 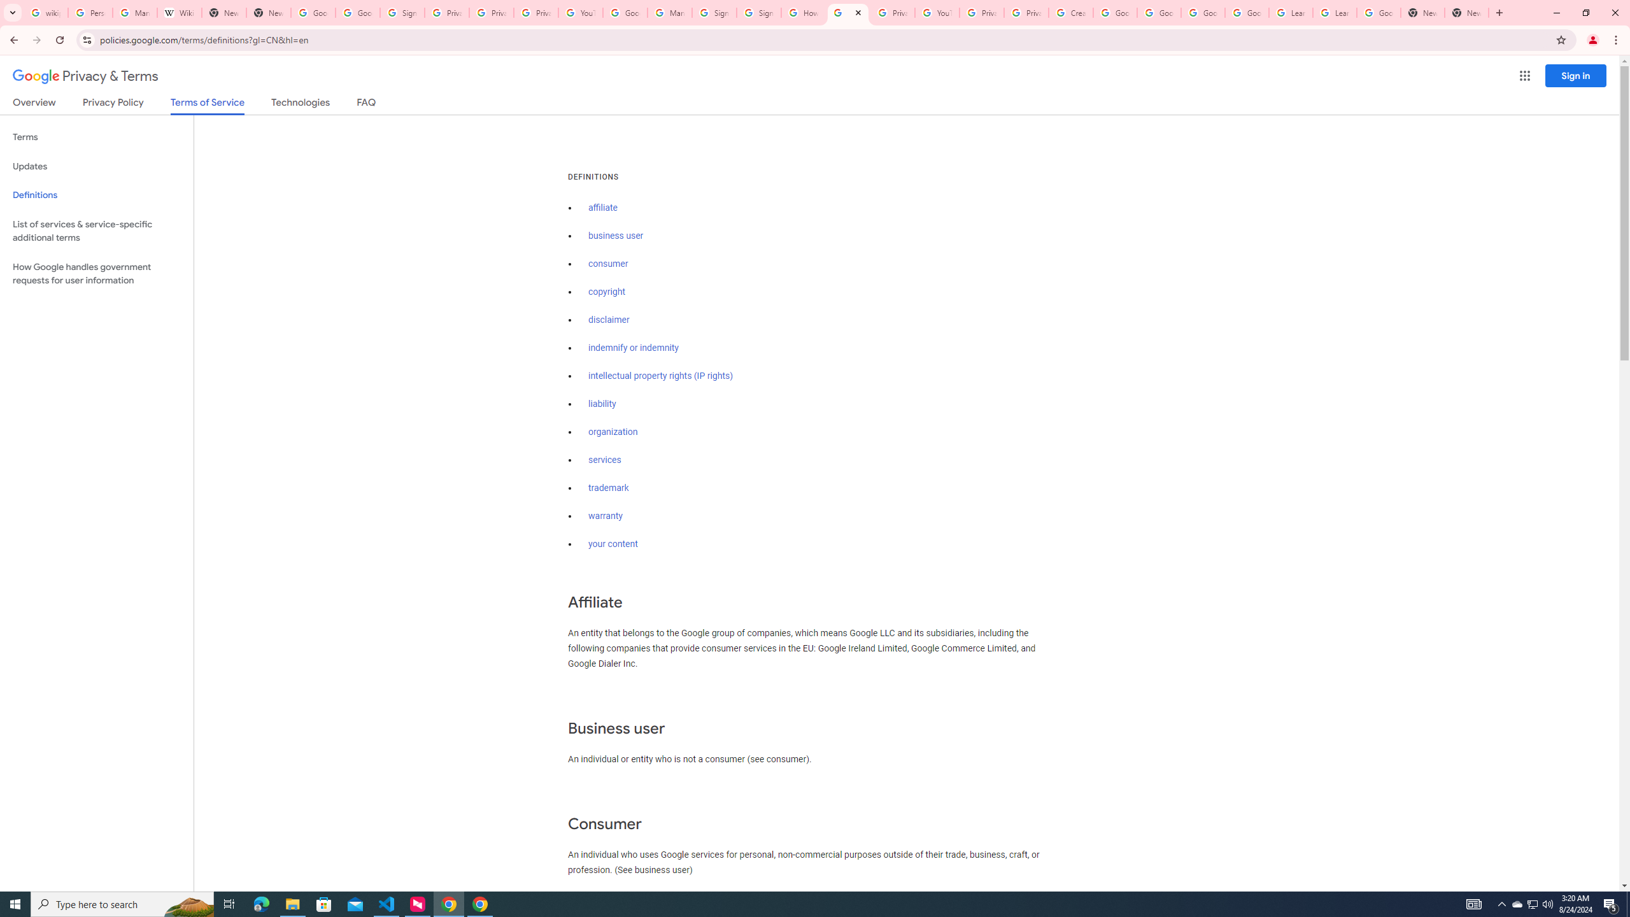 I want to click on intellectual property rights (IP rights), so click(x=661, y=376).